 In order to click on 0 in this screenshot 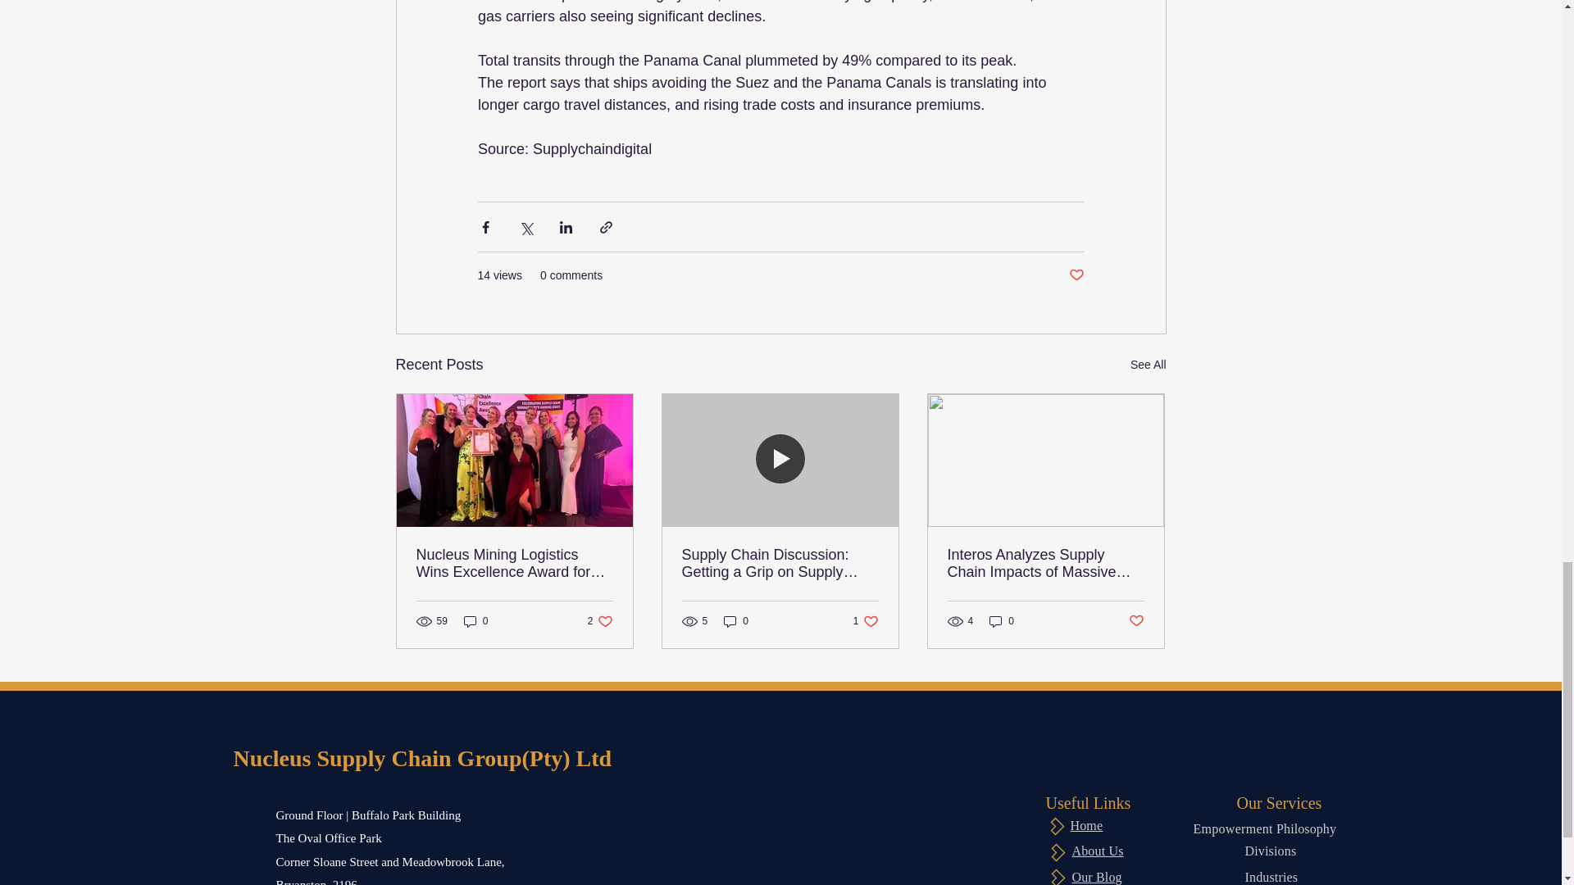, I will do `click(736, 621)`.